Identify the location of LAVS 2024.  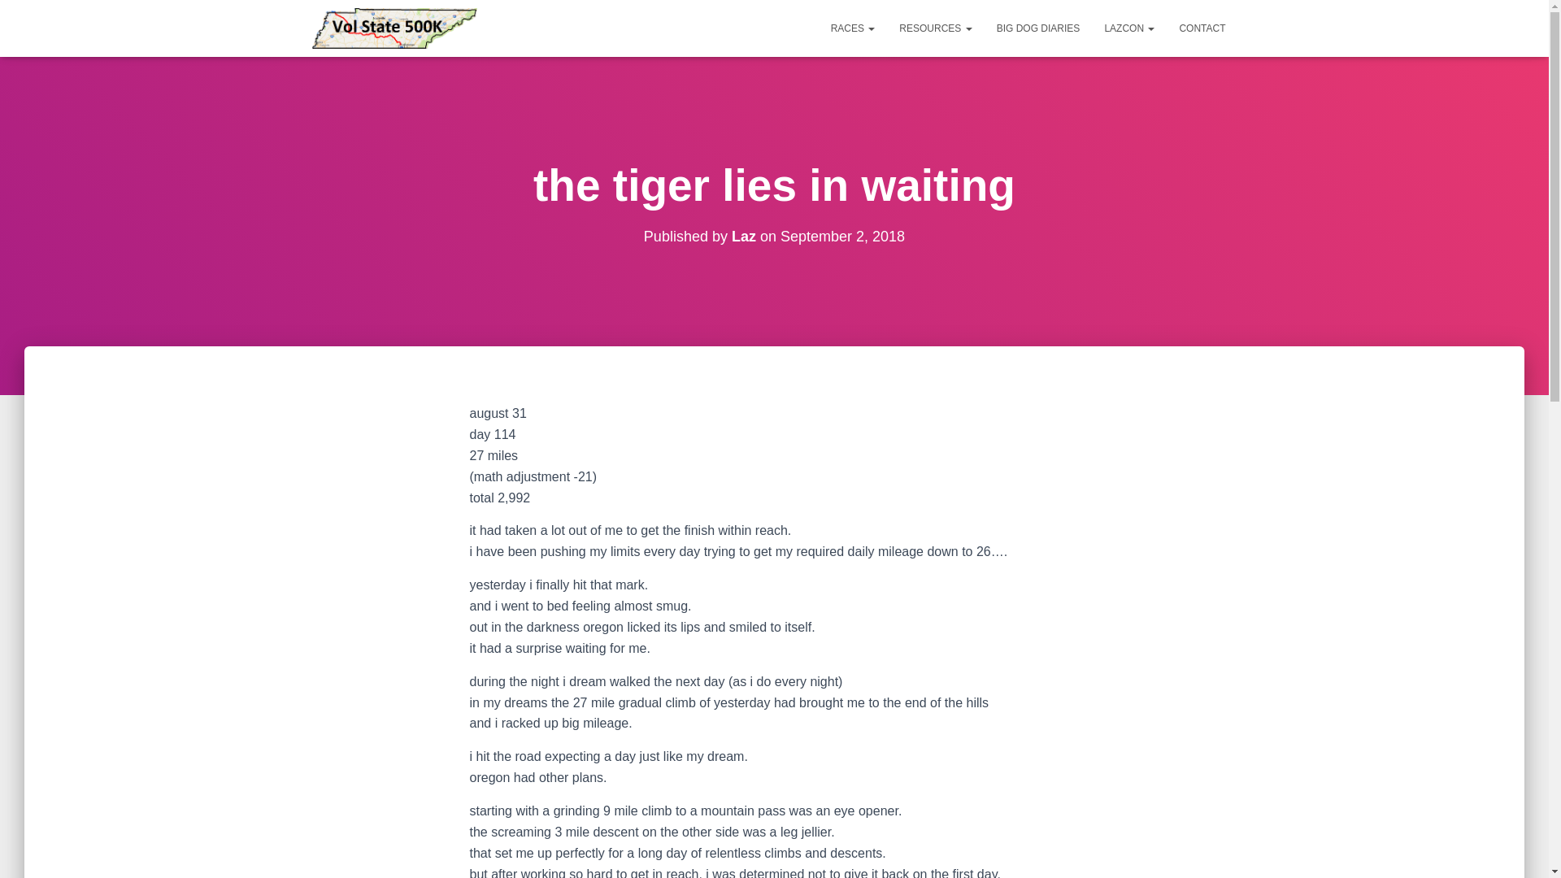
(394, 28).